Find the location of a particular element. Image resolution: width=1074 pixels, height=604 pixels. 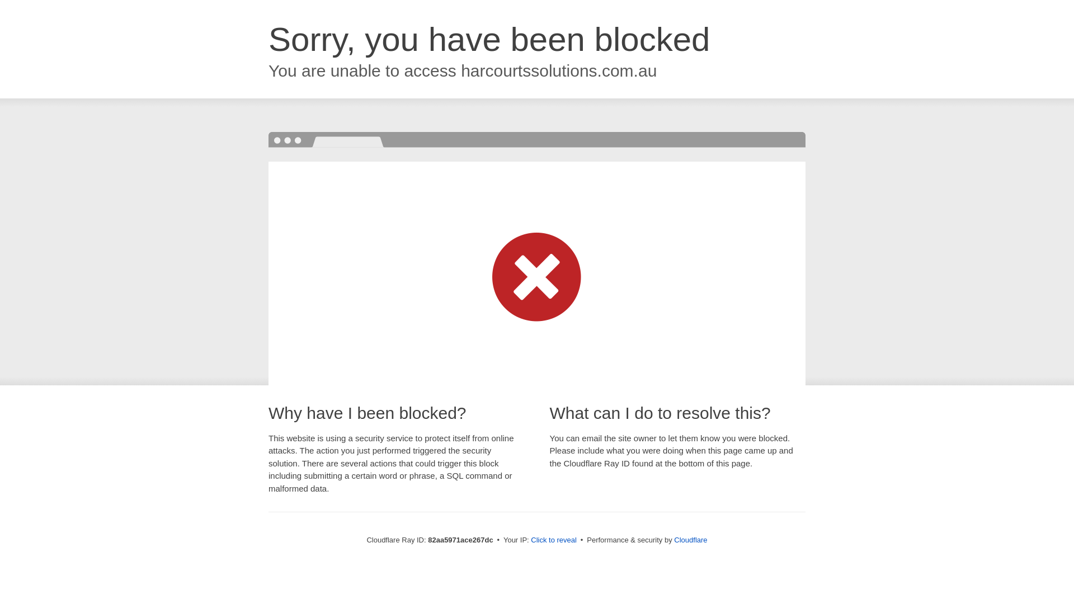

Click to reveal is located at coordinates (554, 540).